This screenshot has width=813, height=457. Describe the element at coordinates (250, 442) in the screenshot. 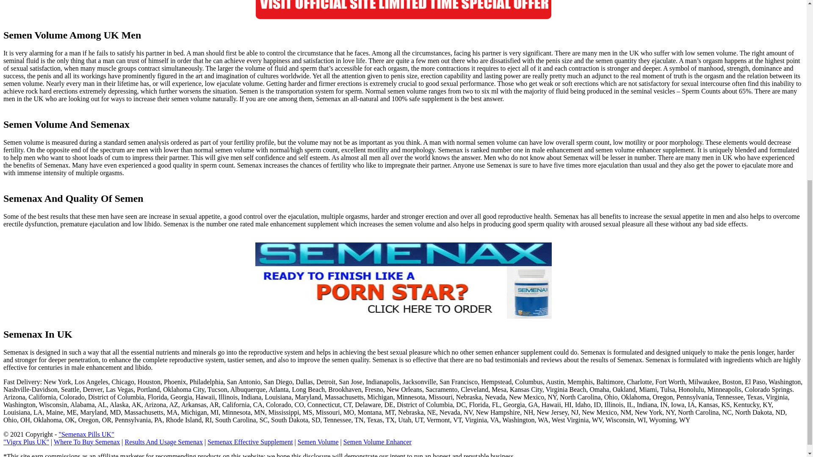

I see `Semenax Effective Supplement` at that location.